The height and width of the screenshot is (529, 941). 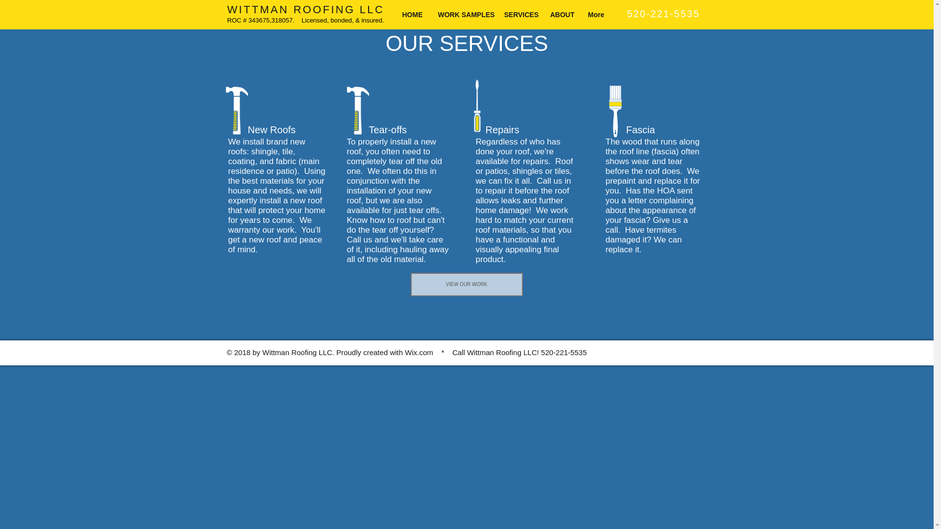 I want to click on VIEW OUR WORK, so click(x=467, y=284).